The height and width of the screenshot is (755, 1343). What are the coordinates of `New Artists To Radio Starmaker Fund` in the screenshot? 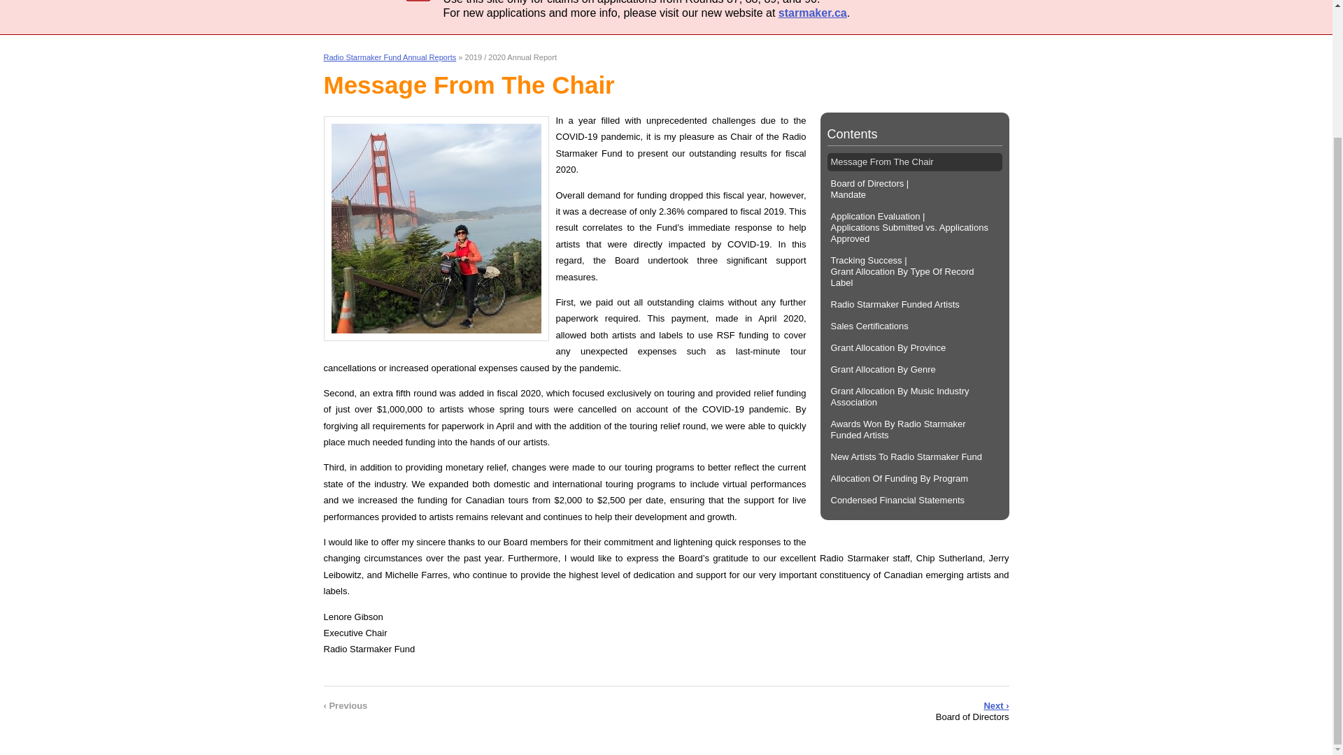 It's located at (914, 457).